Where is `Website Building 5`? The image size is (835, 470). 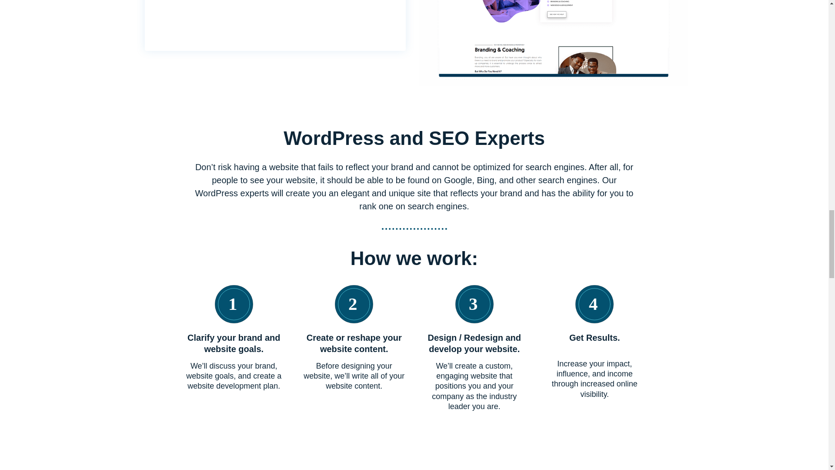
Website Building 5 is located at coordinates (553, 43).